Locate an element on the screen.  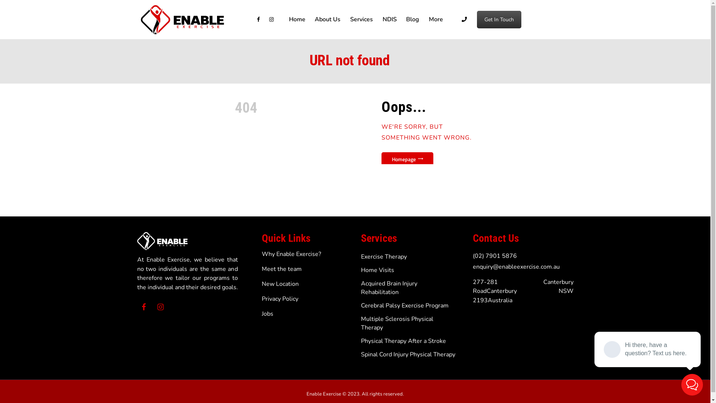
Acquired Brain Injury Rehabilitation is located at coordinates (389, 288).